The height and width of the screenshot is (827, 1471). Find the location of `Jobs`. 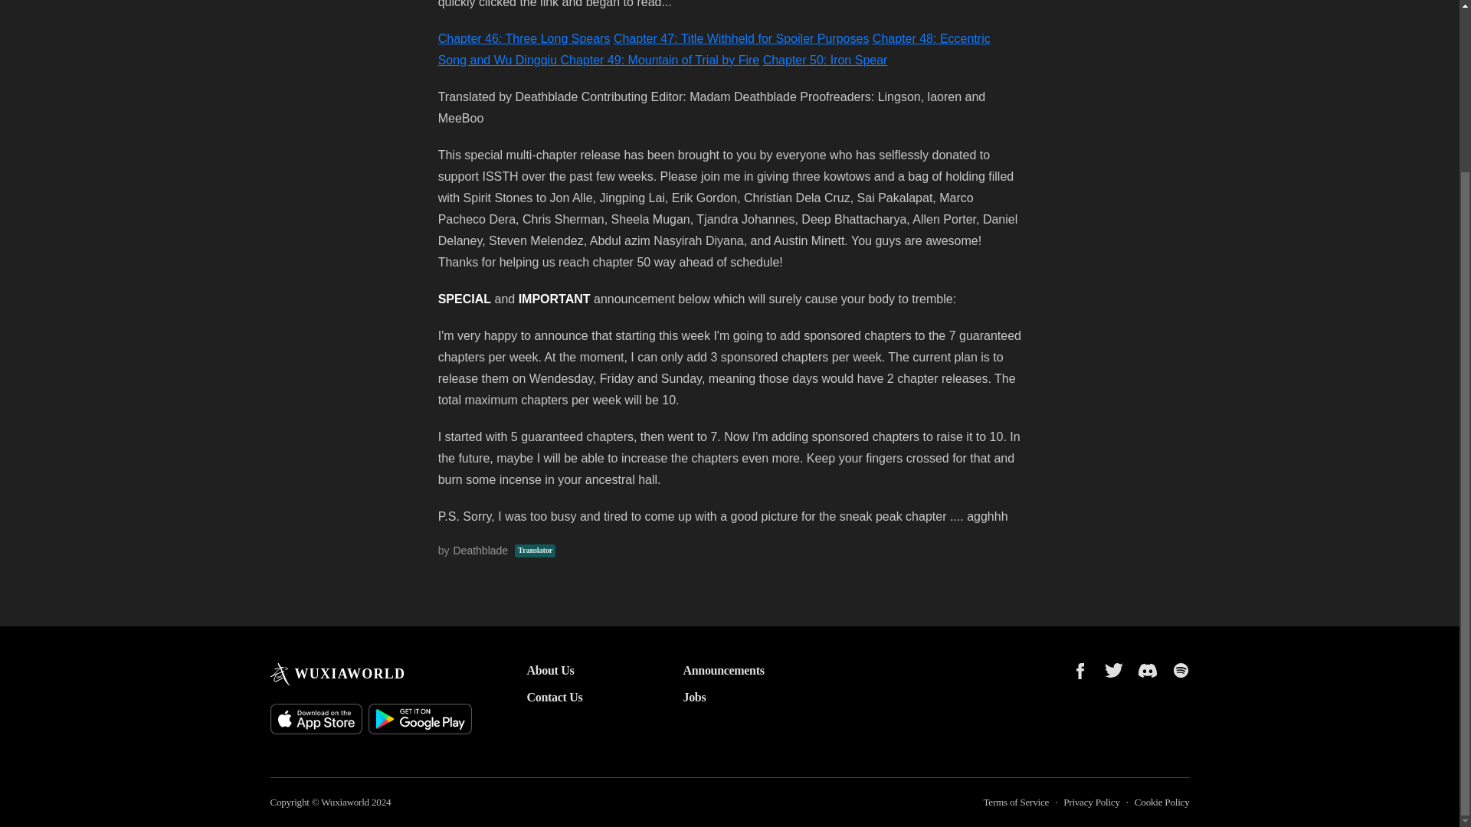

Jobs is located at coordinates (737, 697).